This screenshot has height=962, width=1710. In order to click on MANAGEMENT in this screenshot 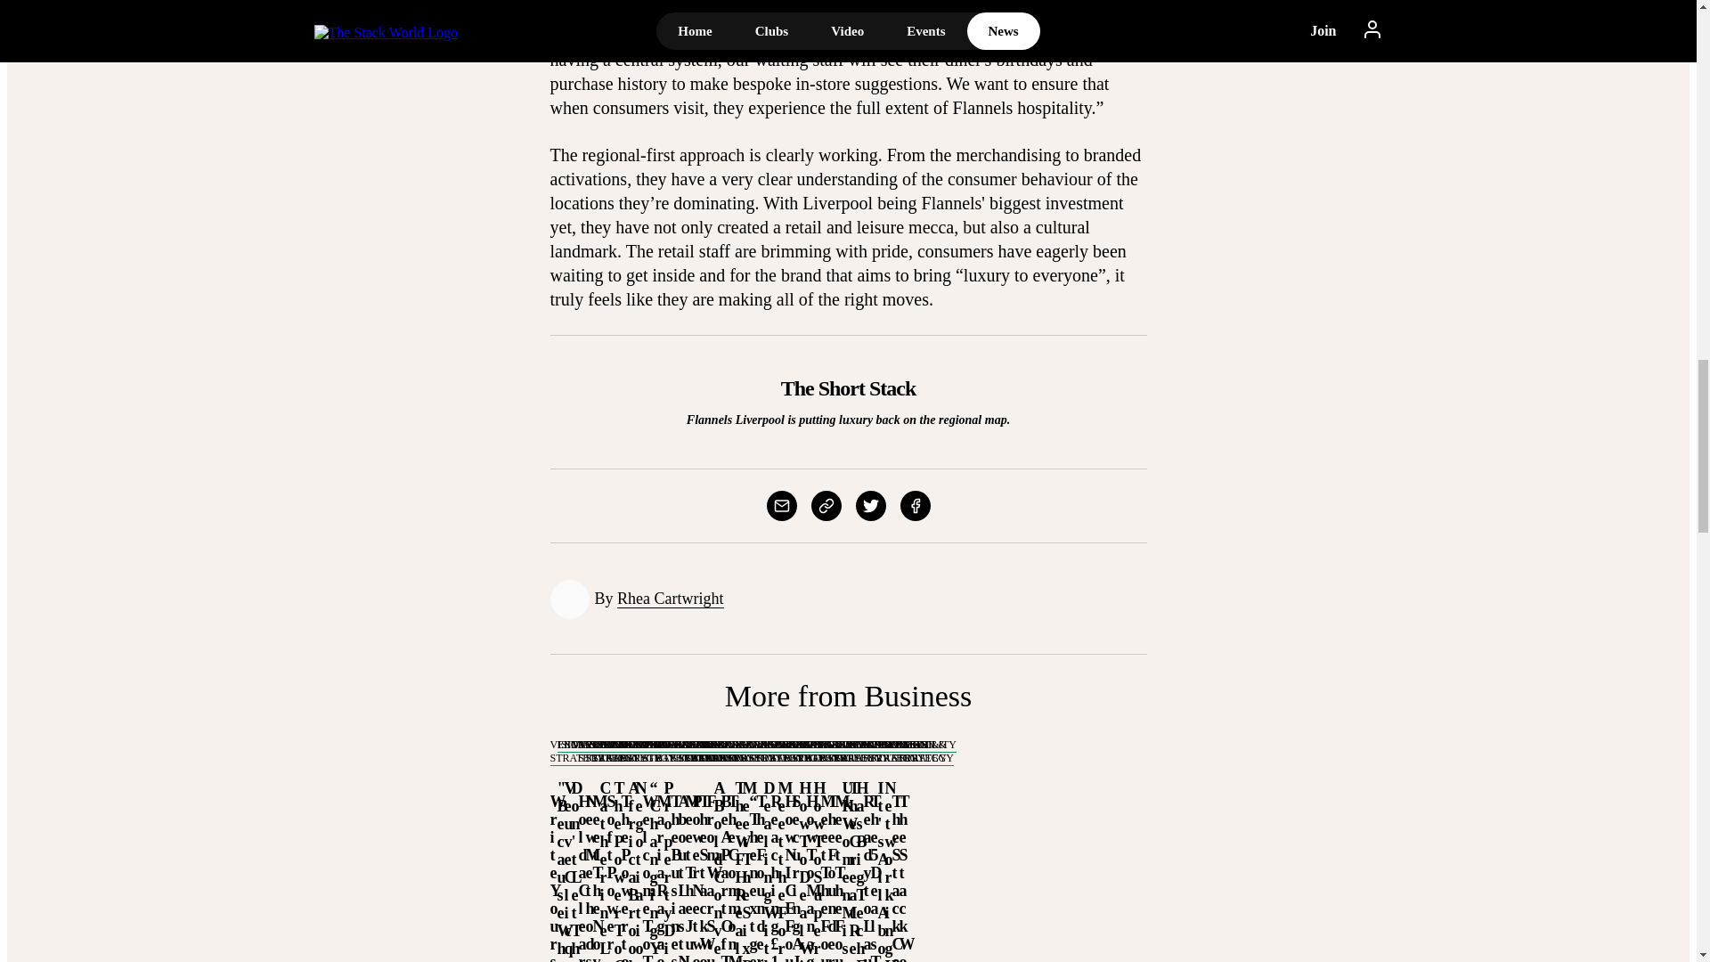, I will do `click(610, 745)`.